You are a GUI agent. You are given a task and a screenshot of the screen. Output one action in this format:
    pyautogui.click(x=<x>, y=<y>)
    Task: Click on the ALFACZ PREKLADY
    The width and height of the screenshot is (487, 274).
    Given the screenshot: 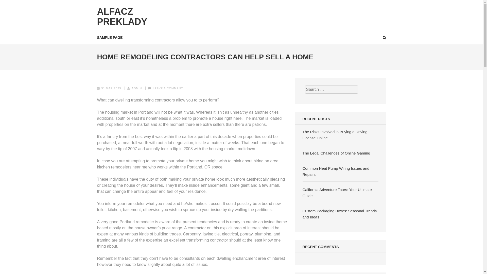 What is the action you would take?
    pyautogui.click(x=122, y=16)
    